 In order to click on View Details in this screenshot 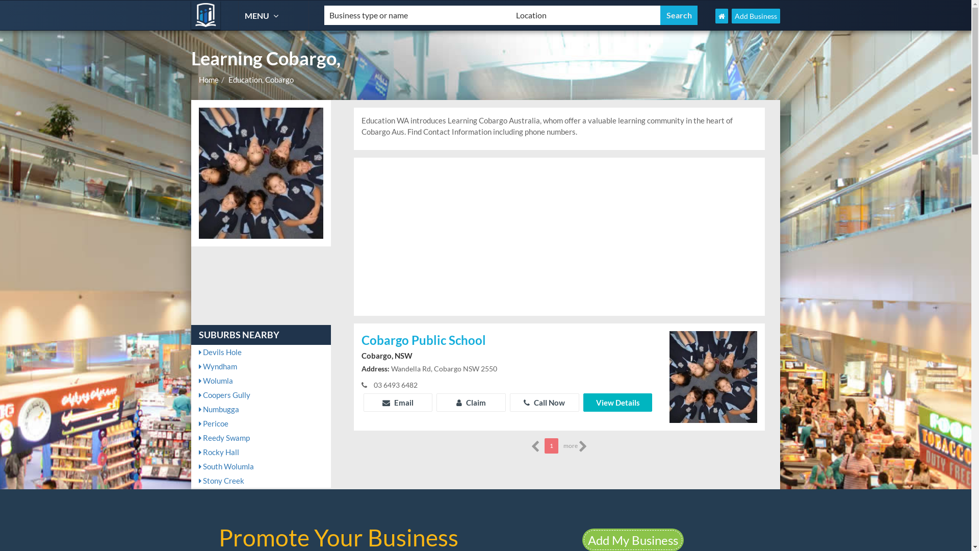, I will do `click(618, 403)`.